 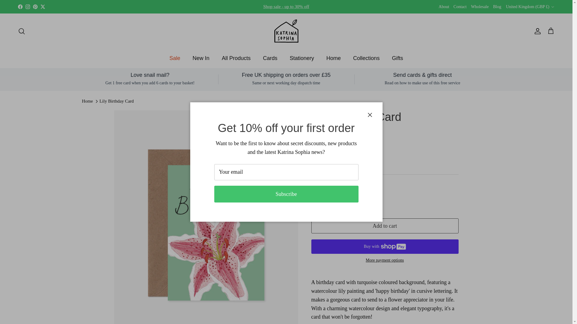 I want to click on Wholesale, so click(x=480, y=7).